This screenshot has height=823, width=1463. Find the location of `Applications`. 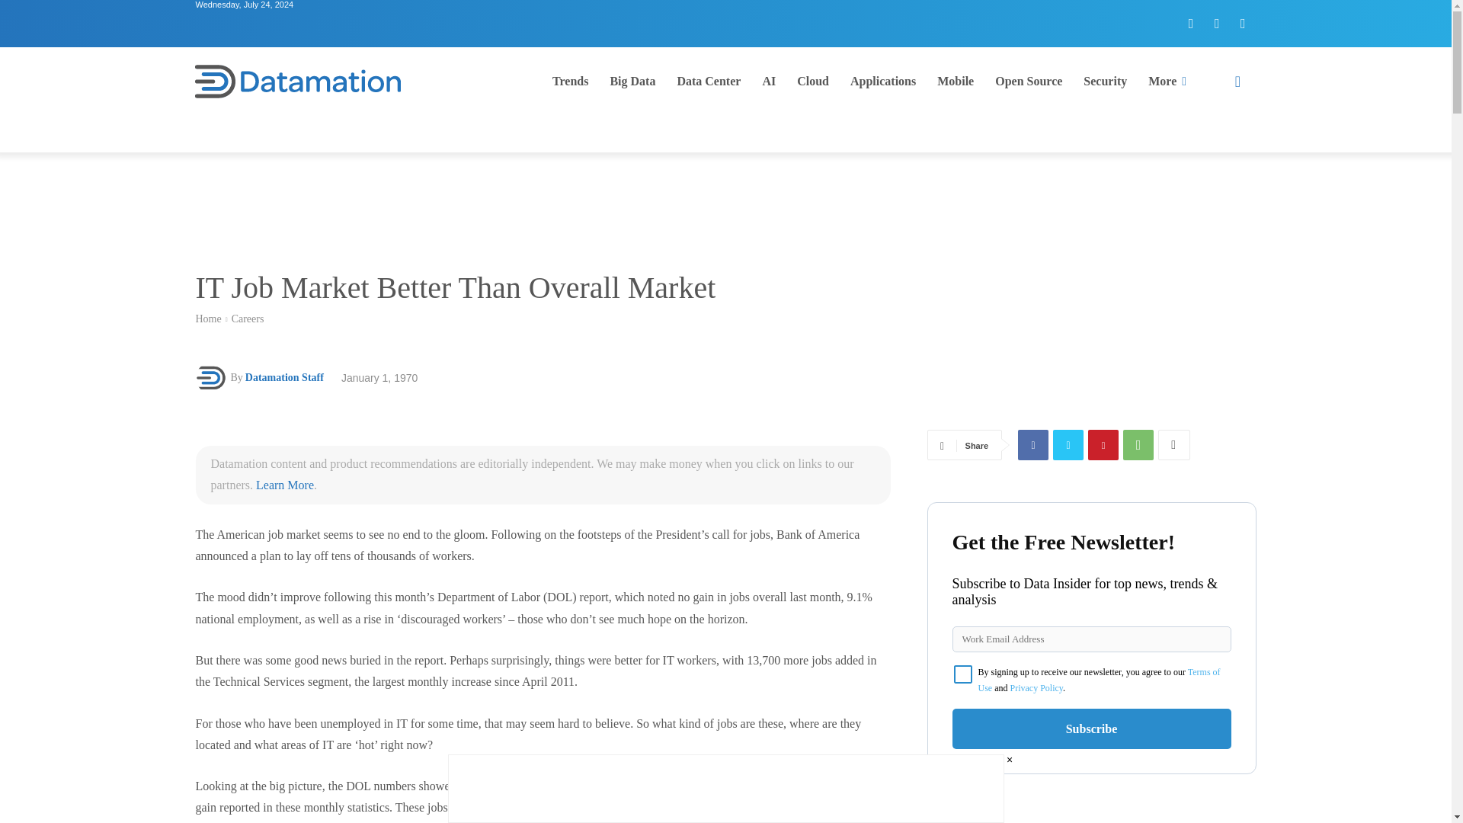

Applications is located at coordinates (882, 81).